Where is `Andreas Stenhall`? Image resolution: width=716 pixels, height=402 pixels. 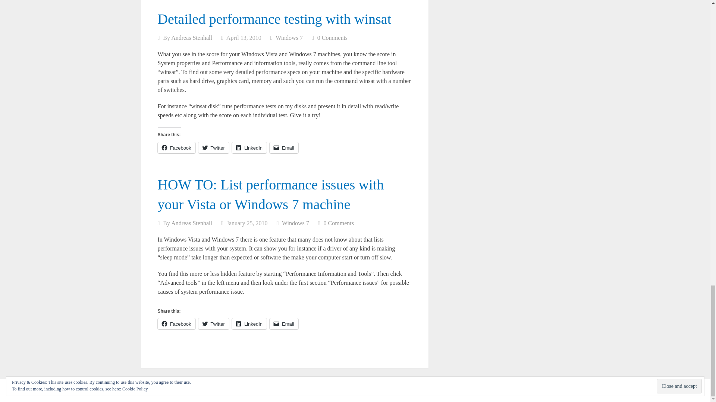
Andreas Stenhall is located at coordinates (191, 223).